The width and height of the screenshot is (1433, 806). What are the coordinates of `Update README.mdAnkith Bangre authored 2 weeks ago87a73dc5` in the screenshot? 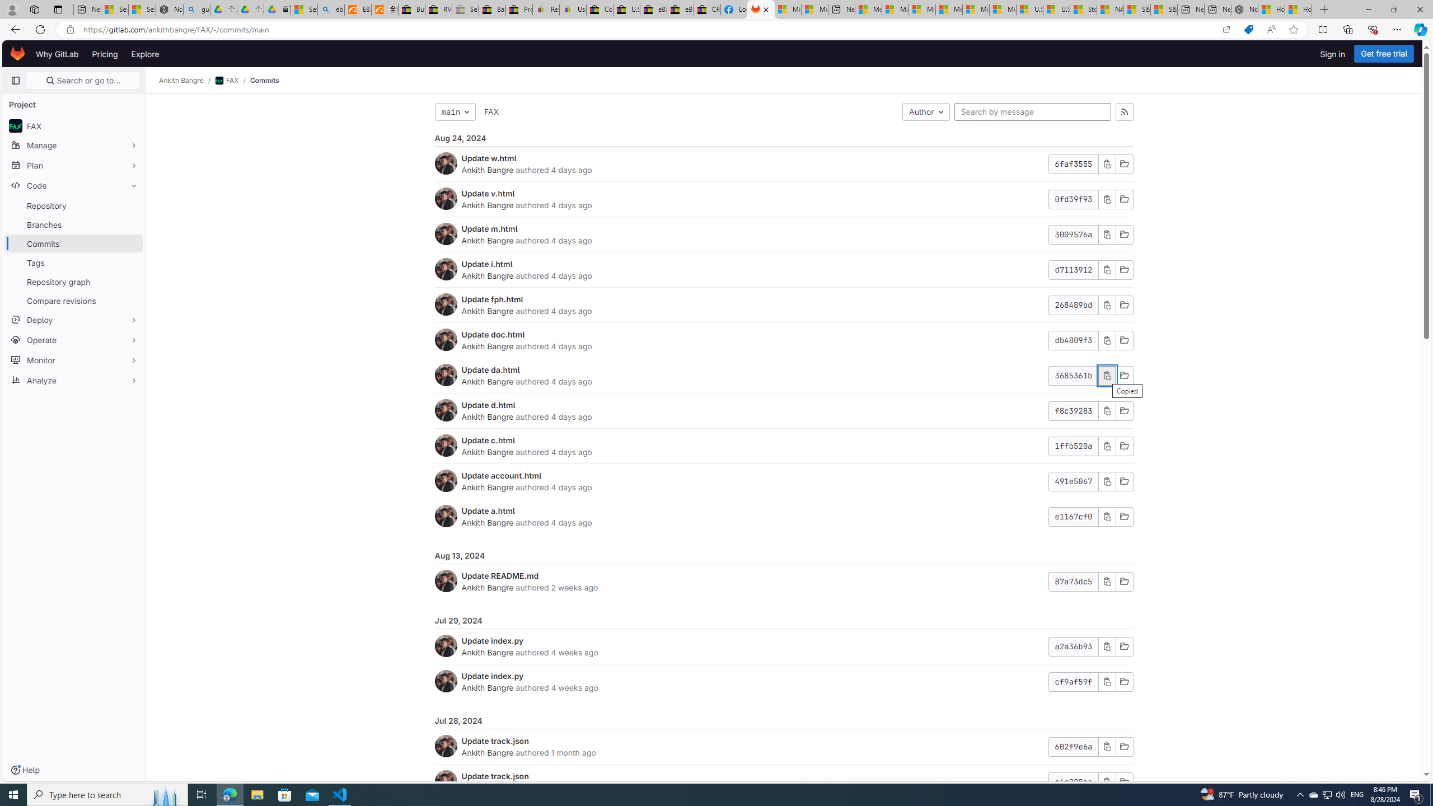 It's located at (784, 581).